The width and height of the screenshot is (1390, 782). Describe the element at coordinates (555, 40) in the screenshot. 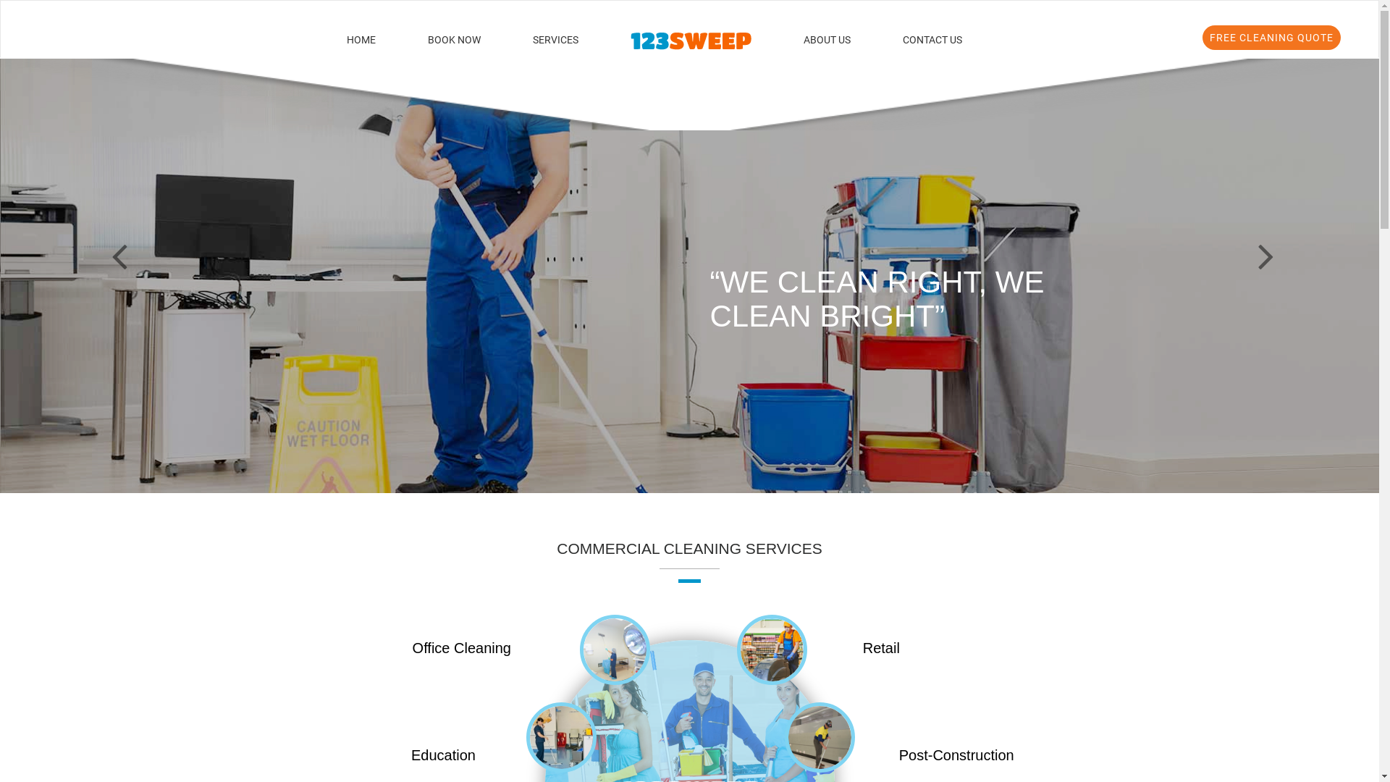

I see `SERVICES` at that location.